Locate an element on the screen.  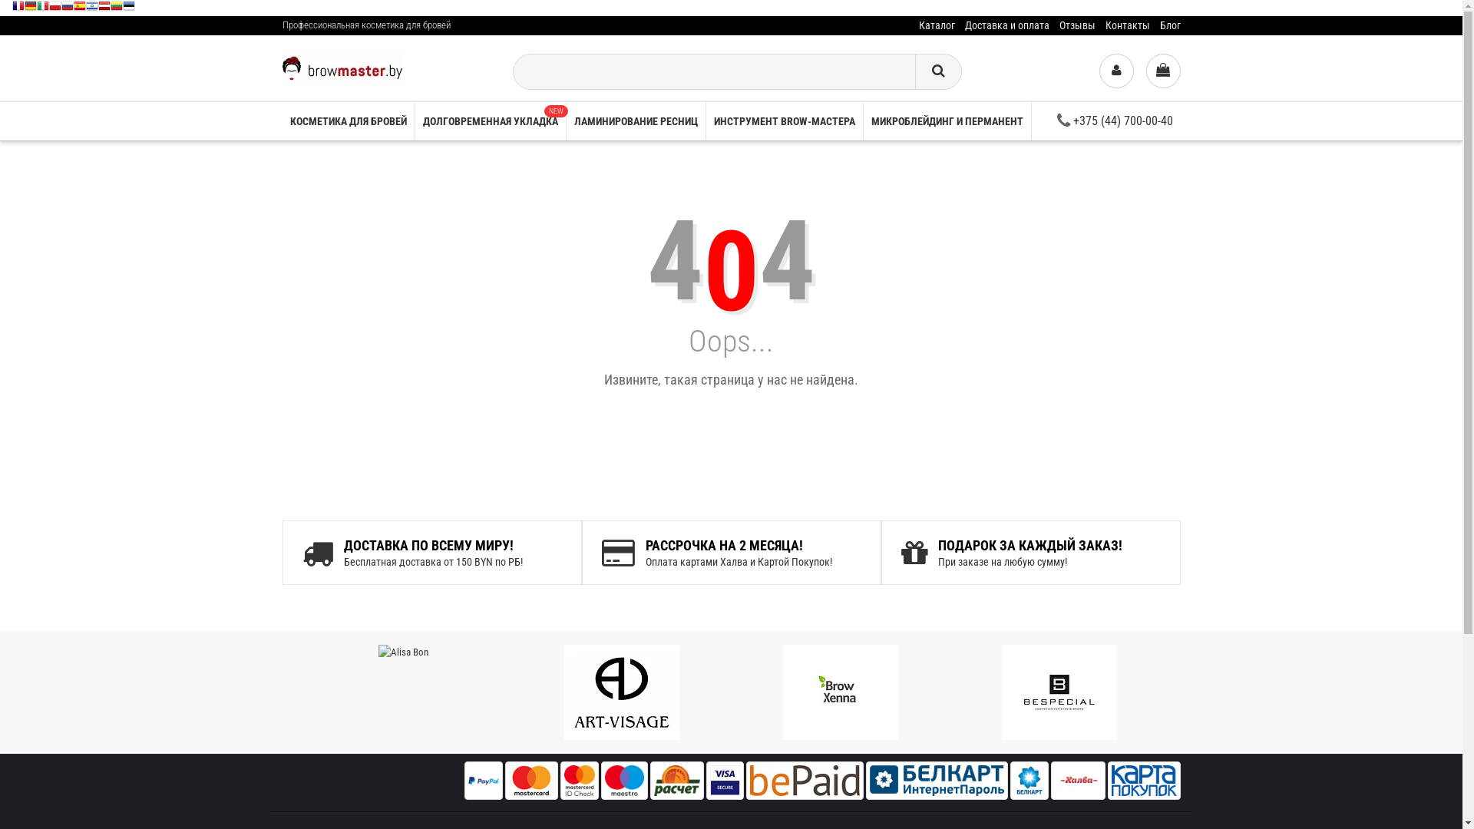
master id check is located at coordinates (580, 781).